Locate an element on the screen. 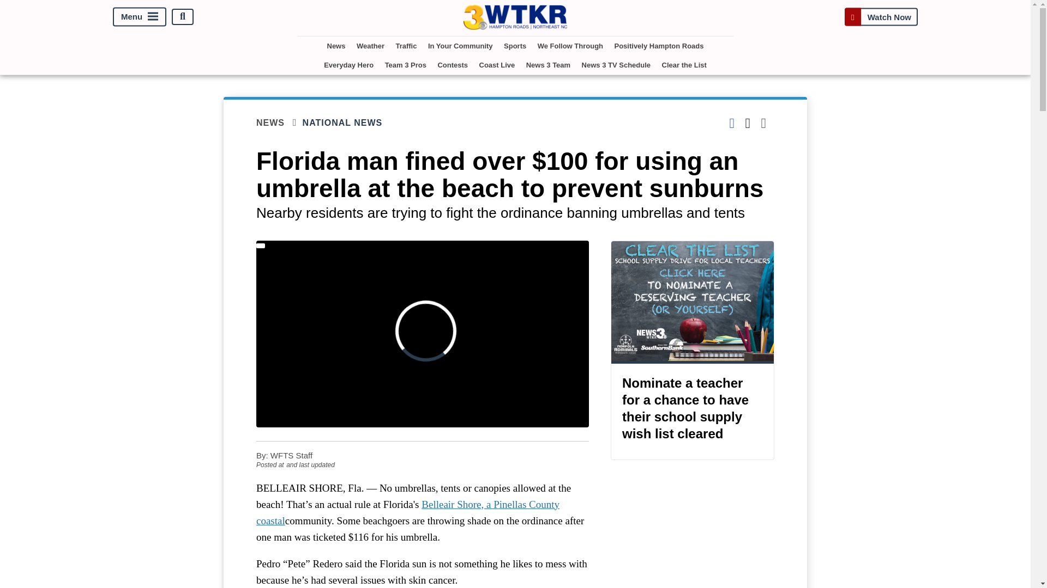 The width and height of the screenshot is (1047, 588). Menu is located at coordinates (140, 16).